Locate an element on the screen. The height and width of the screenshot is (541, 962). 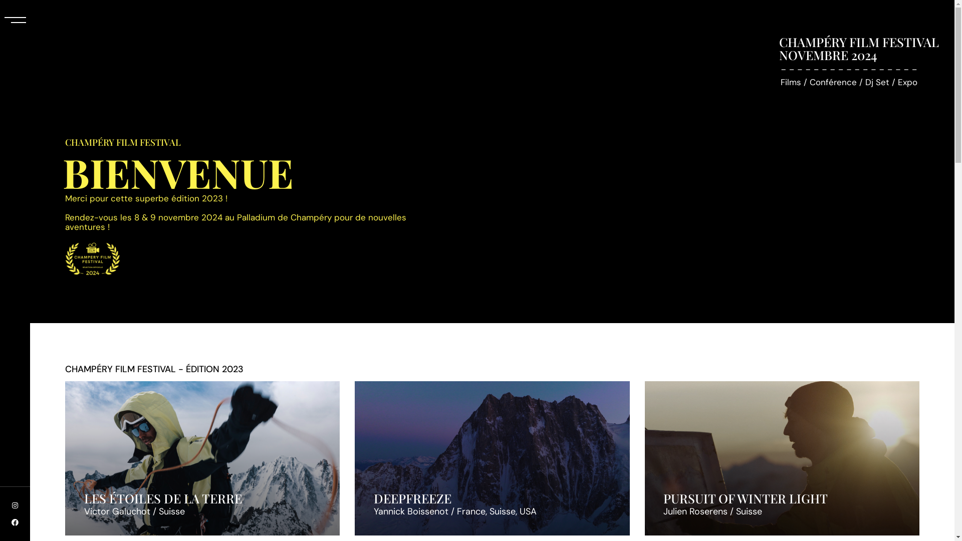
France is located at coordinates (471, 512).